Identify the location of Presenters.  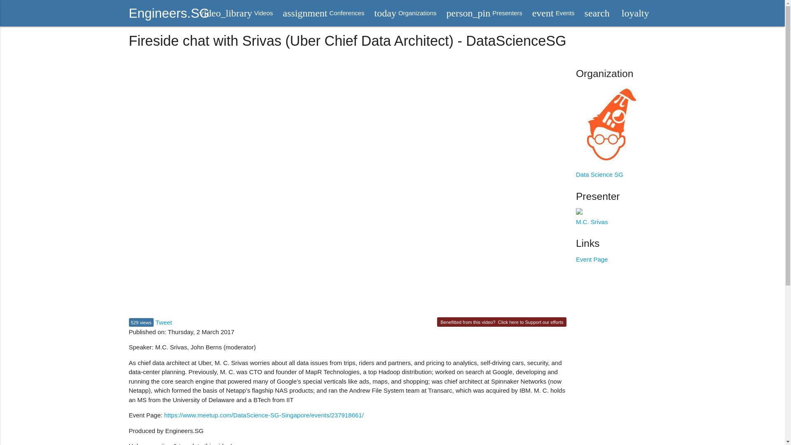
(531, 322).